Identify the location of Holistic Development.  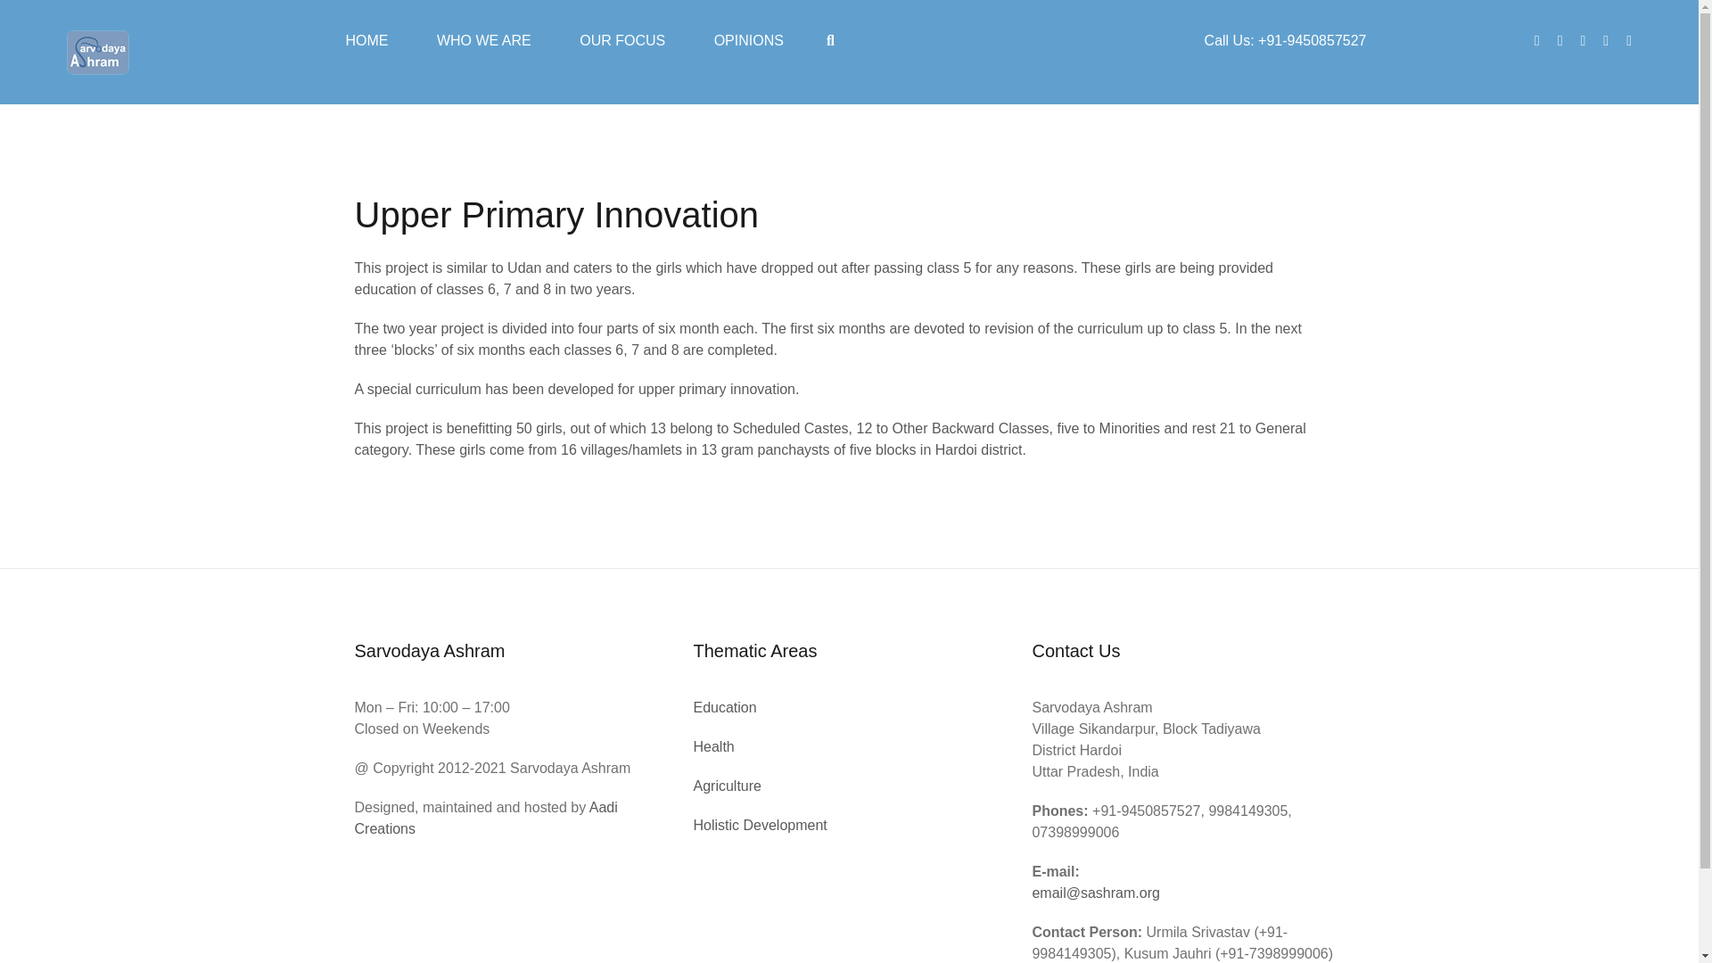
(760, 825).